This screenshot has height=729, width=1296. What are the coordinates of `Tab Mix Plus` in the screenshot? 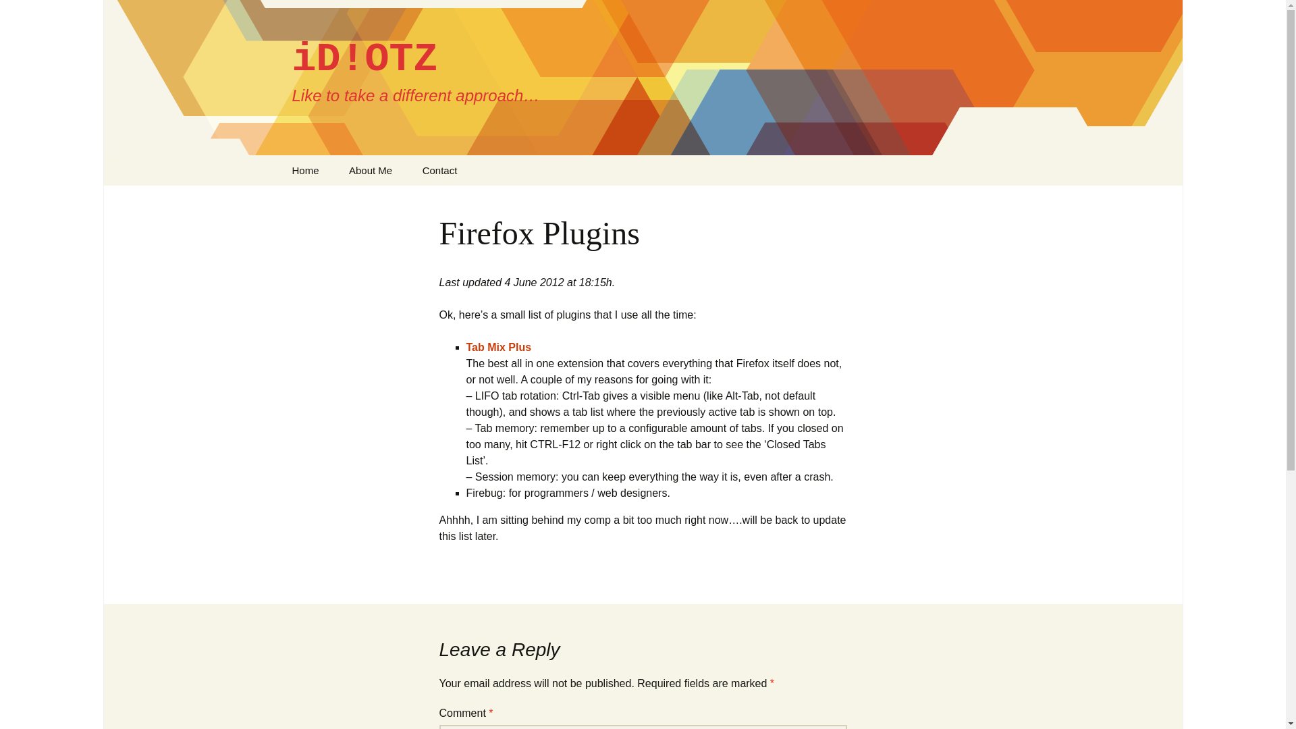 It's located at (498, 347).